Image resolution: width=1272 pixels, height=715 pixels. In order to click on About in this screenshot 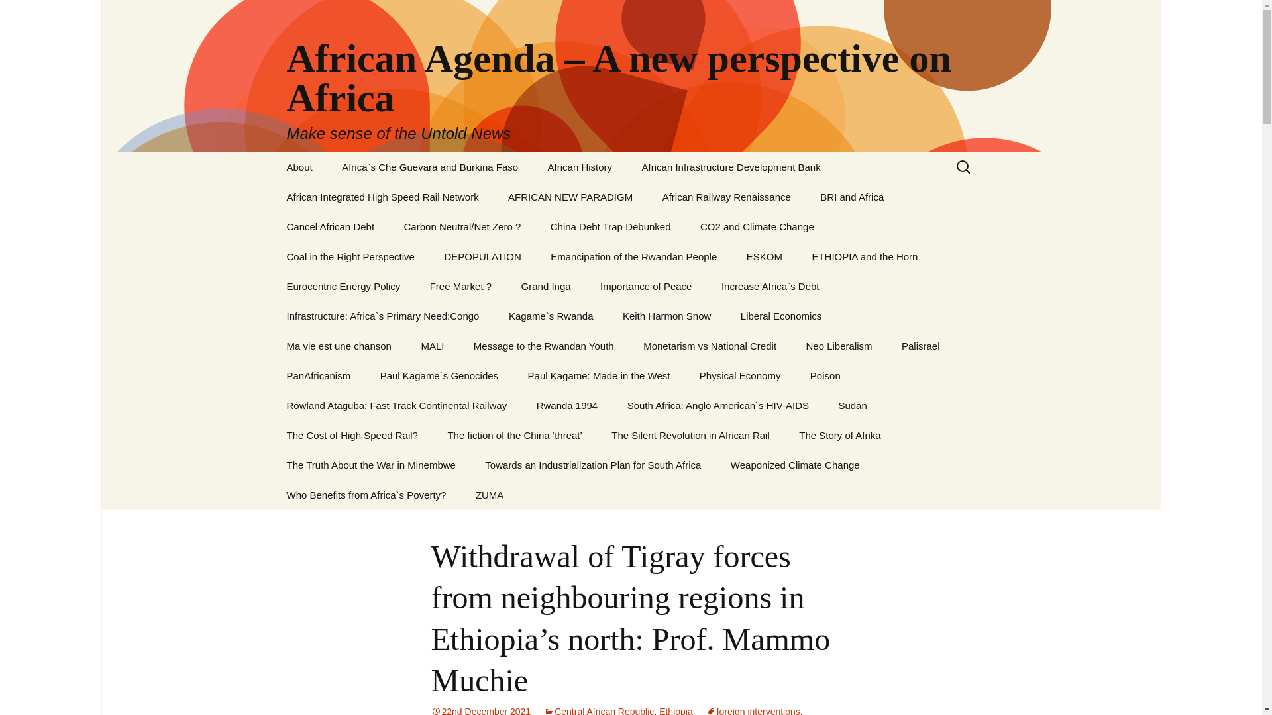, I will do `click(299, 167)`.